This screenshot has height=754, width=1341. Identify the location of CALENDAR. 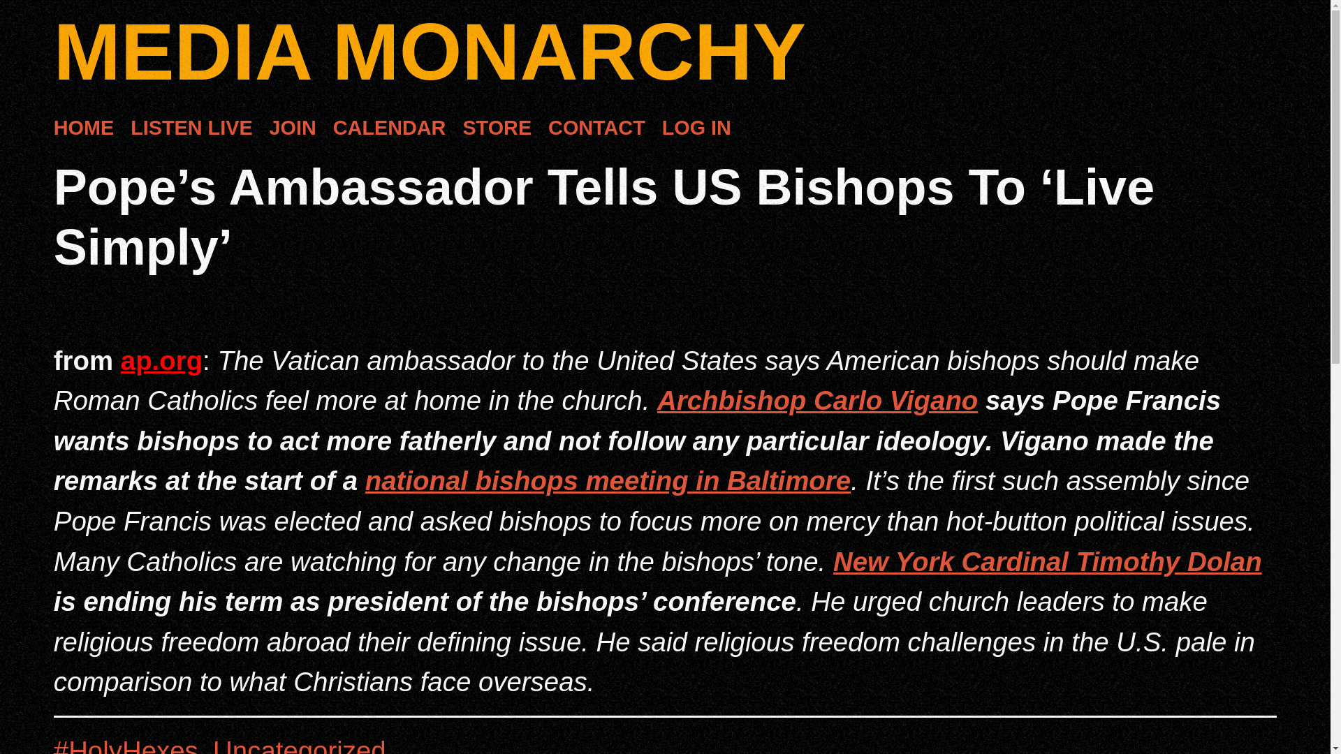
(390, 128).